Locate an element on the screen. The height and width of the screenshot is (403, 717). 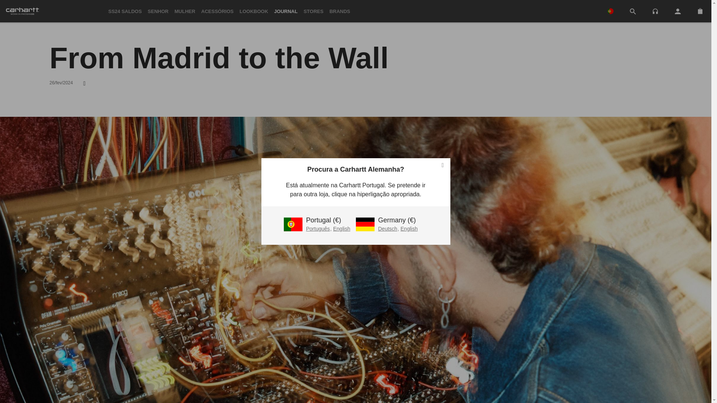
Pesquisa aqui is located at coordinates (633, 11).